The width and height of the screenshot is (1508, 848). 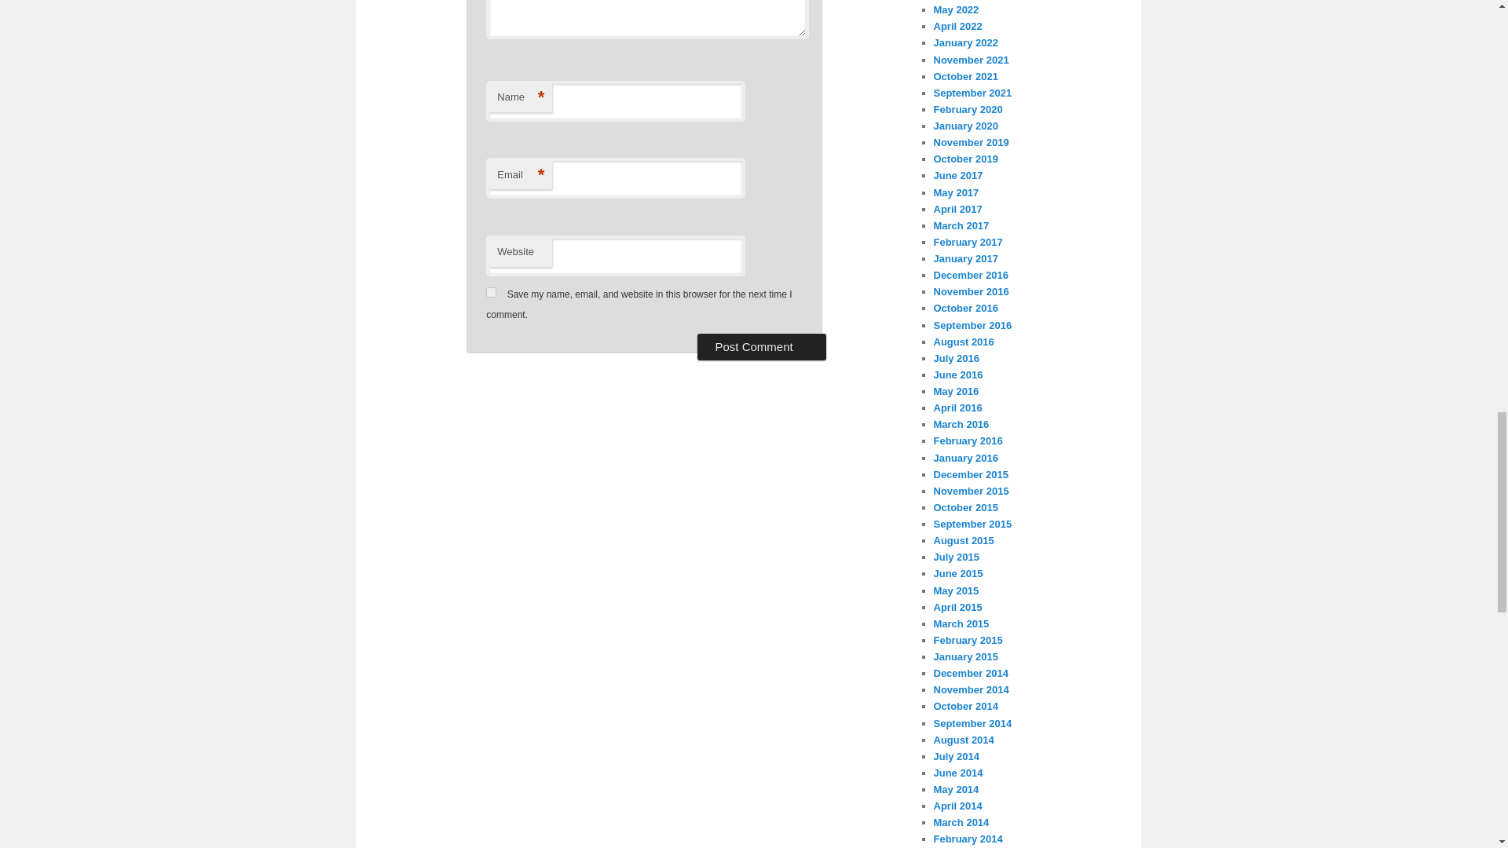 I want to click on October 2021, so click(x=964, y=75).